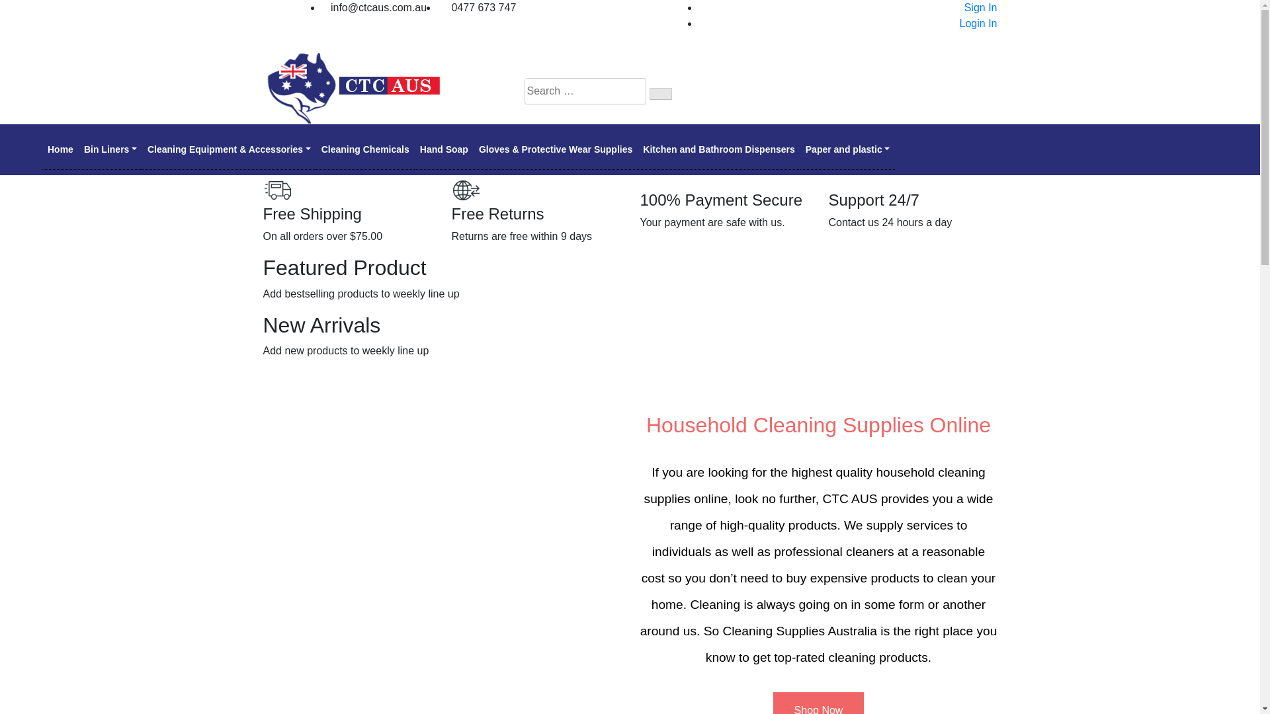 The width and height of the screenshot is (1270, 714). Describe the element at coordinates (444, 149) in the screenshot. I see `Hand Soap` at that location.